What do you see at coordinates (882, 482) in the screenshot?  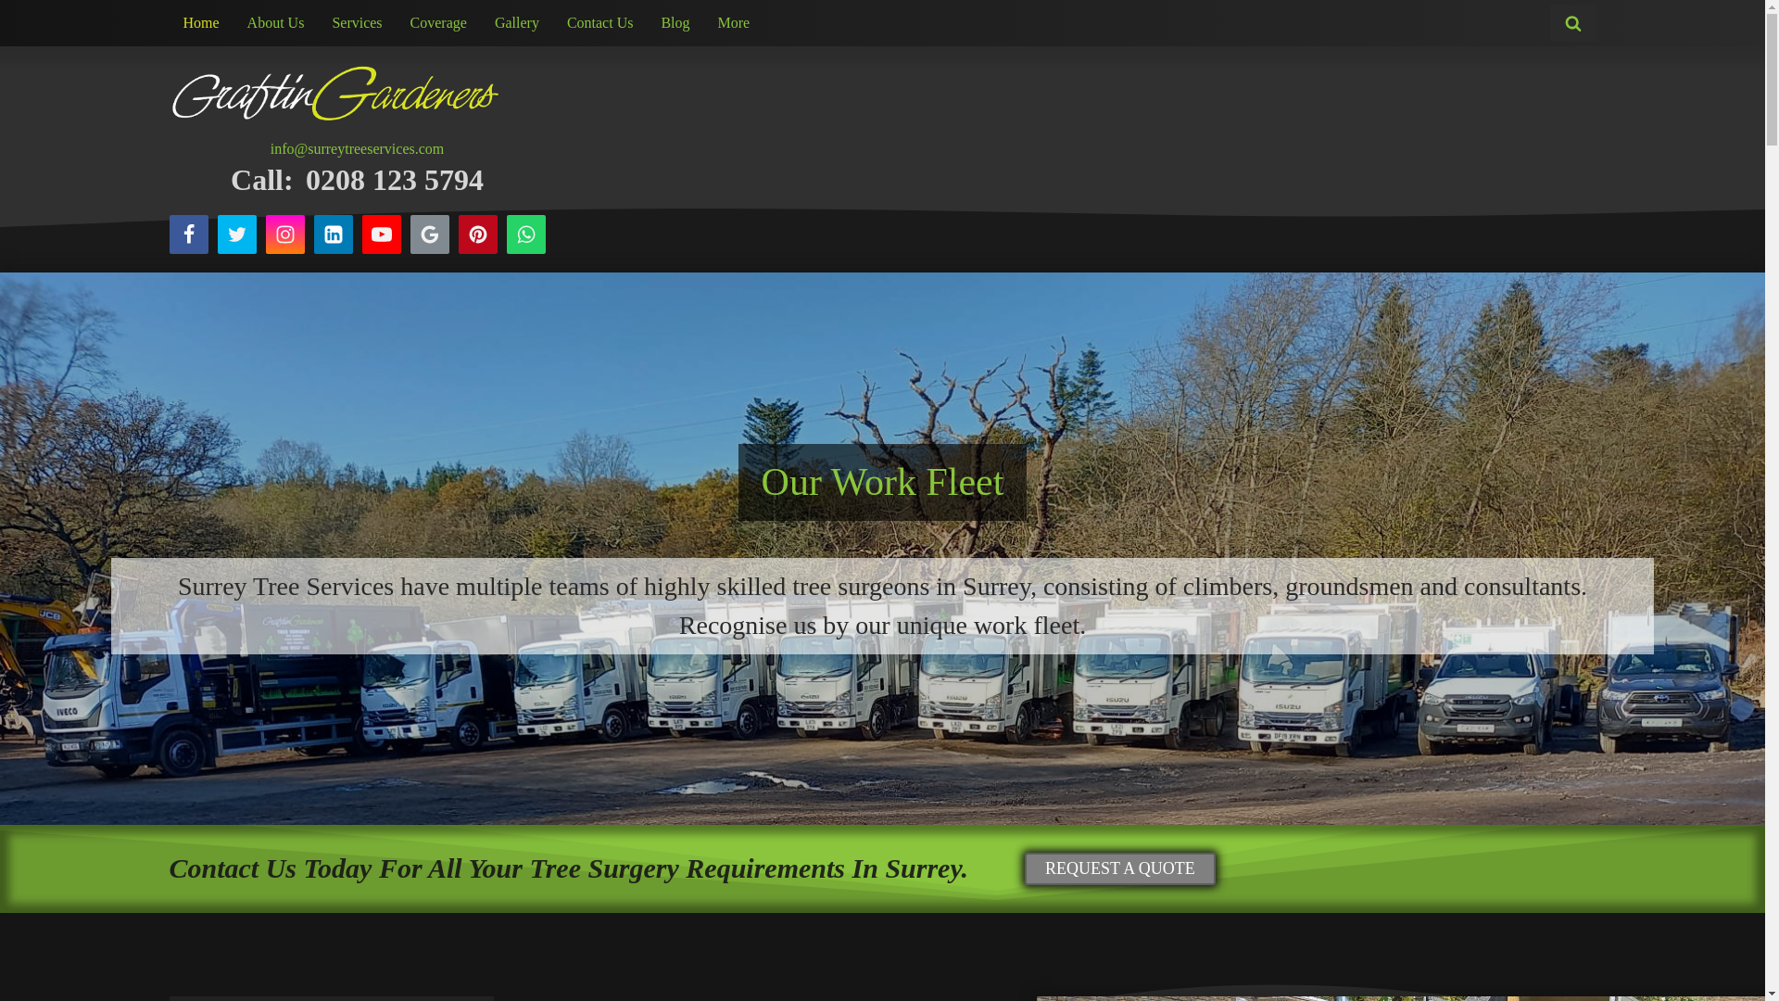 I see `About Surrey Tree Services` at bounding box center [882, 482].